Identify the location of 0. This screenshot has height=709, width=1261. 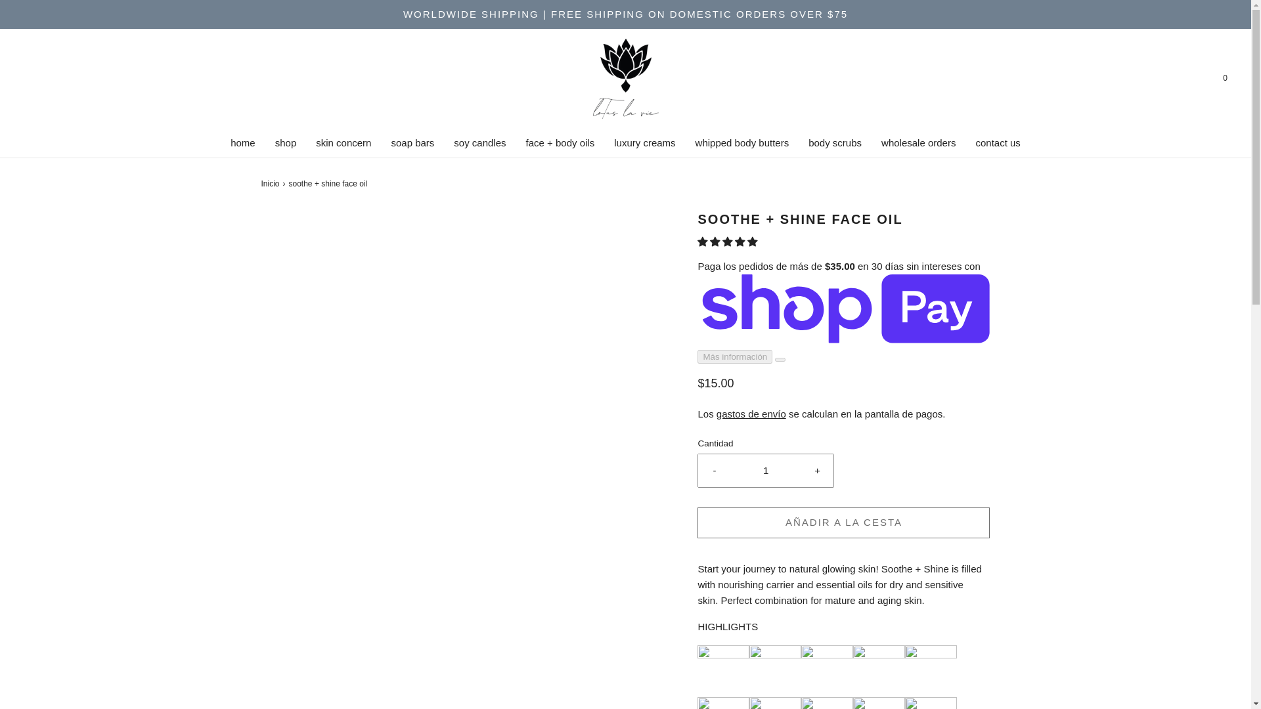
(1224, 78).